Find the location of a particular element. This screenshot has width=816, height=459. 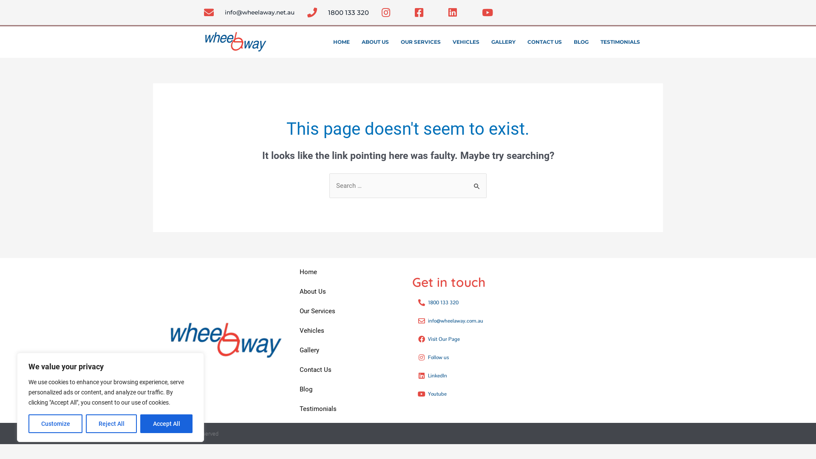

Visit Our Page is located at coordinates (471, 339).